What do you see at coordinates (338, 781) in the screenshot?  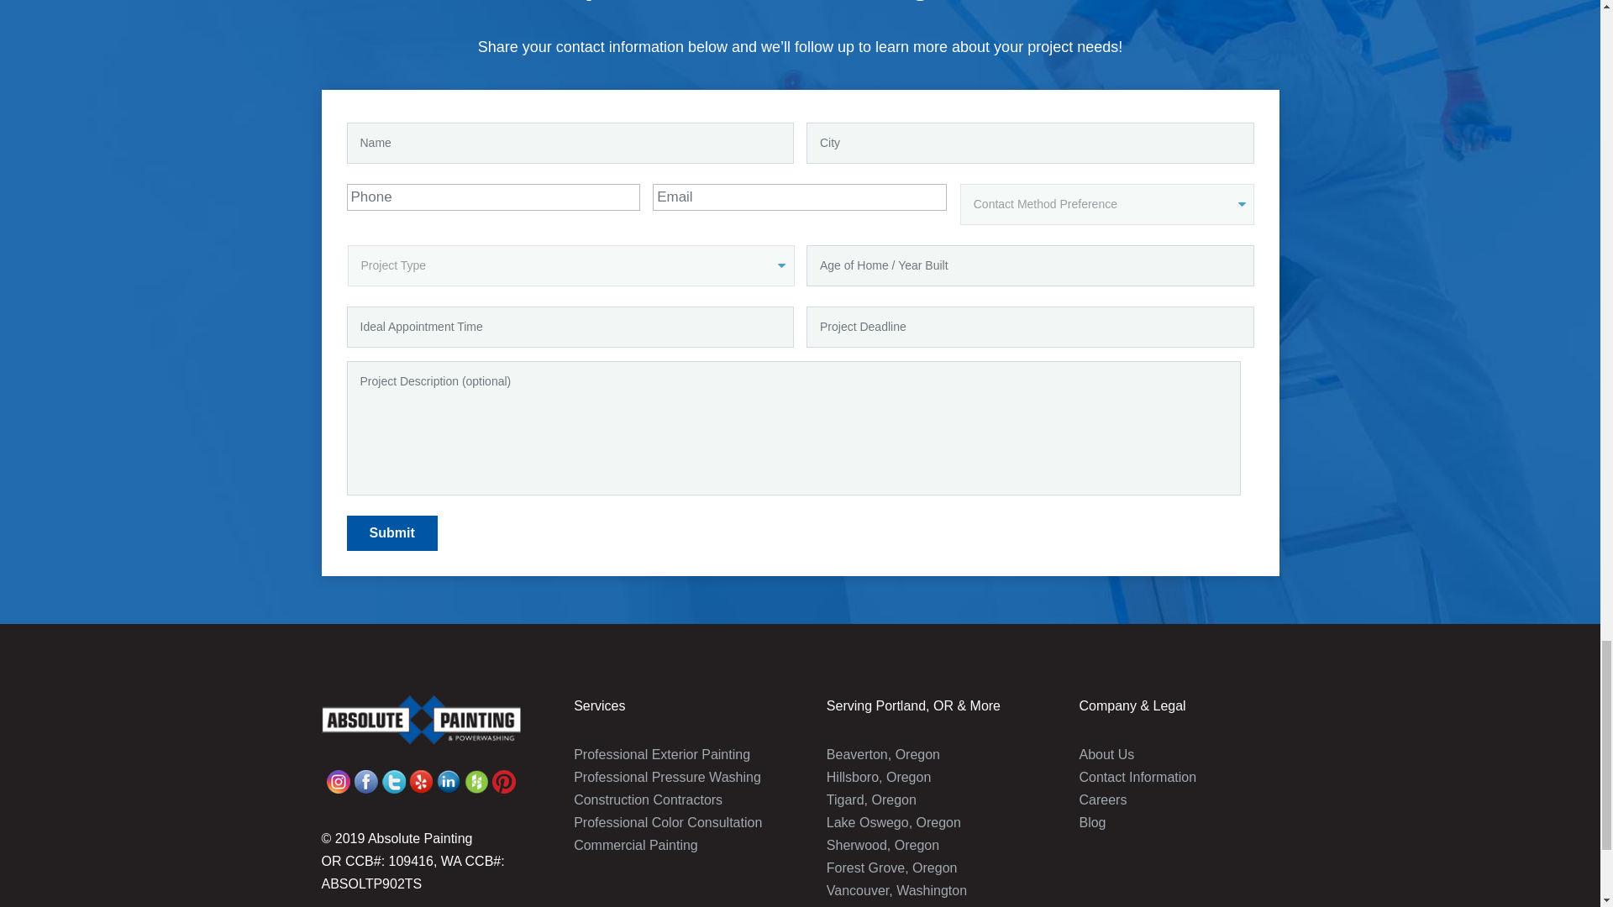 I see `Facebook` at bounding box center [338, 781].